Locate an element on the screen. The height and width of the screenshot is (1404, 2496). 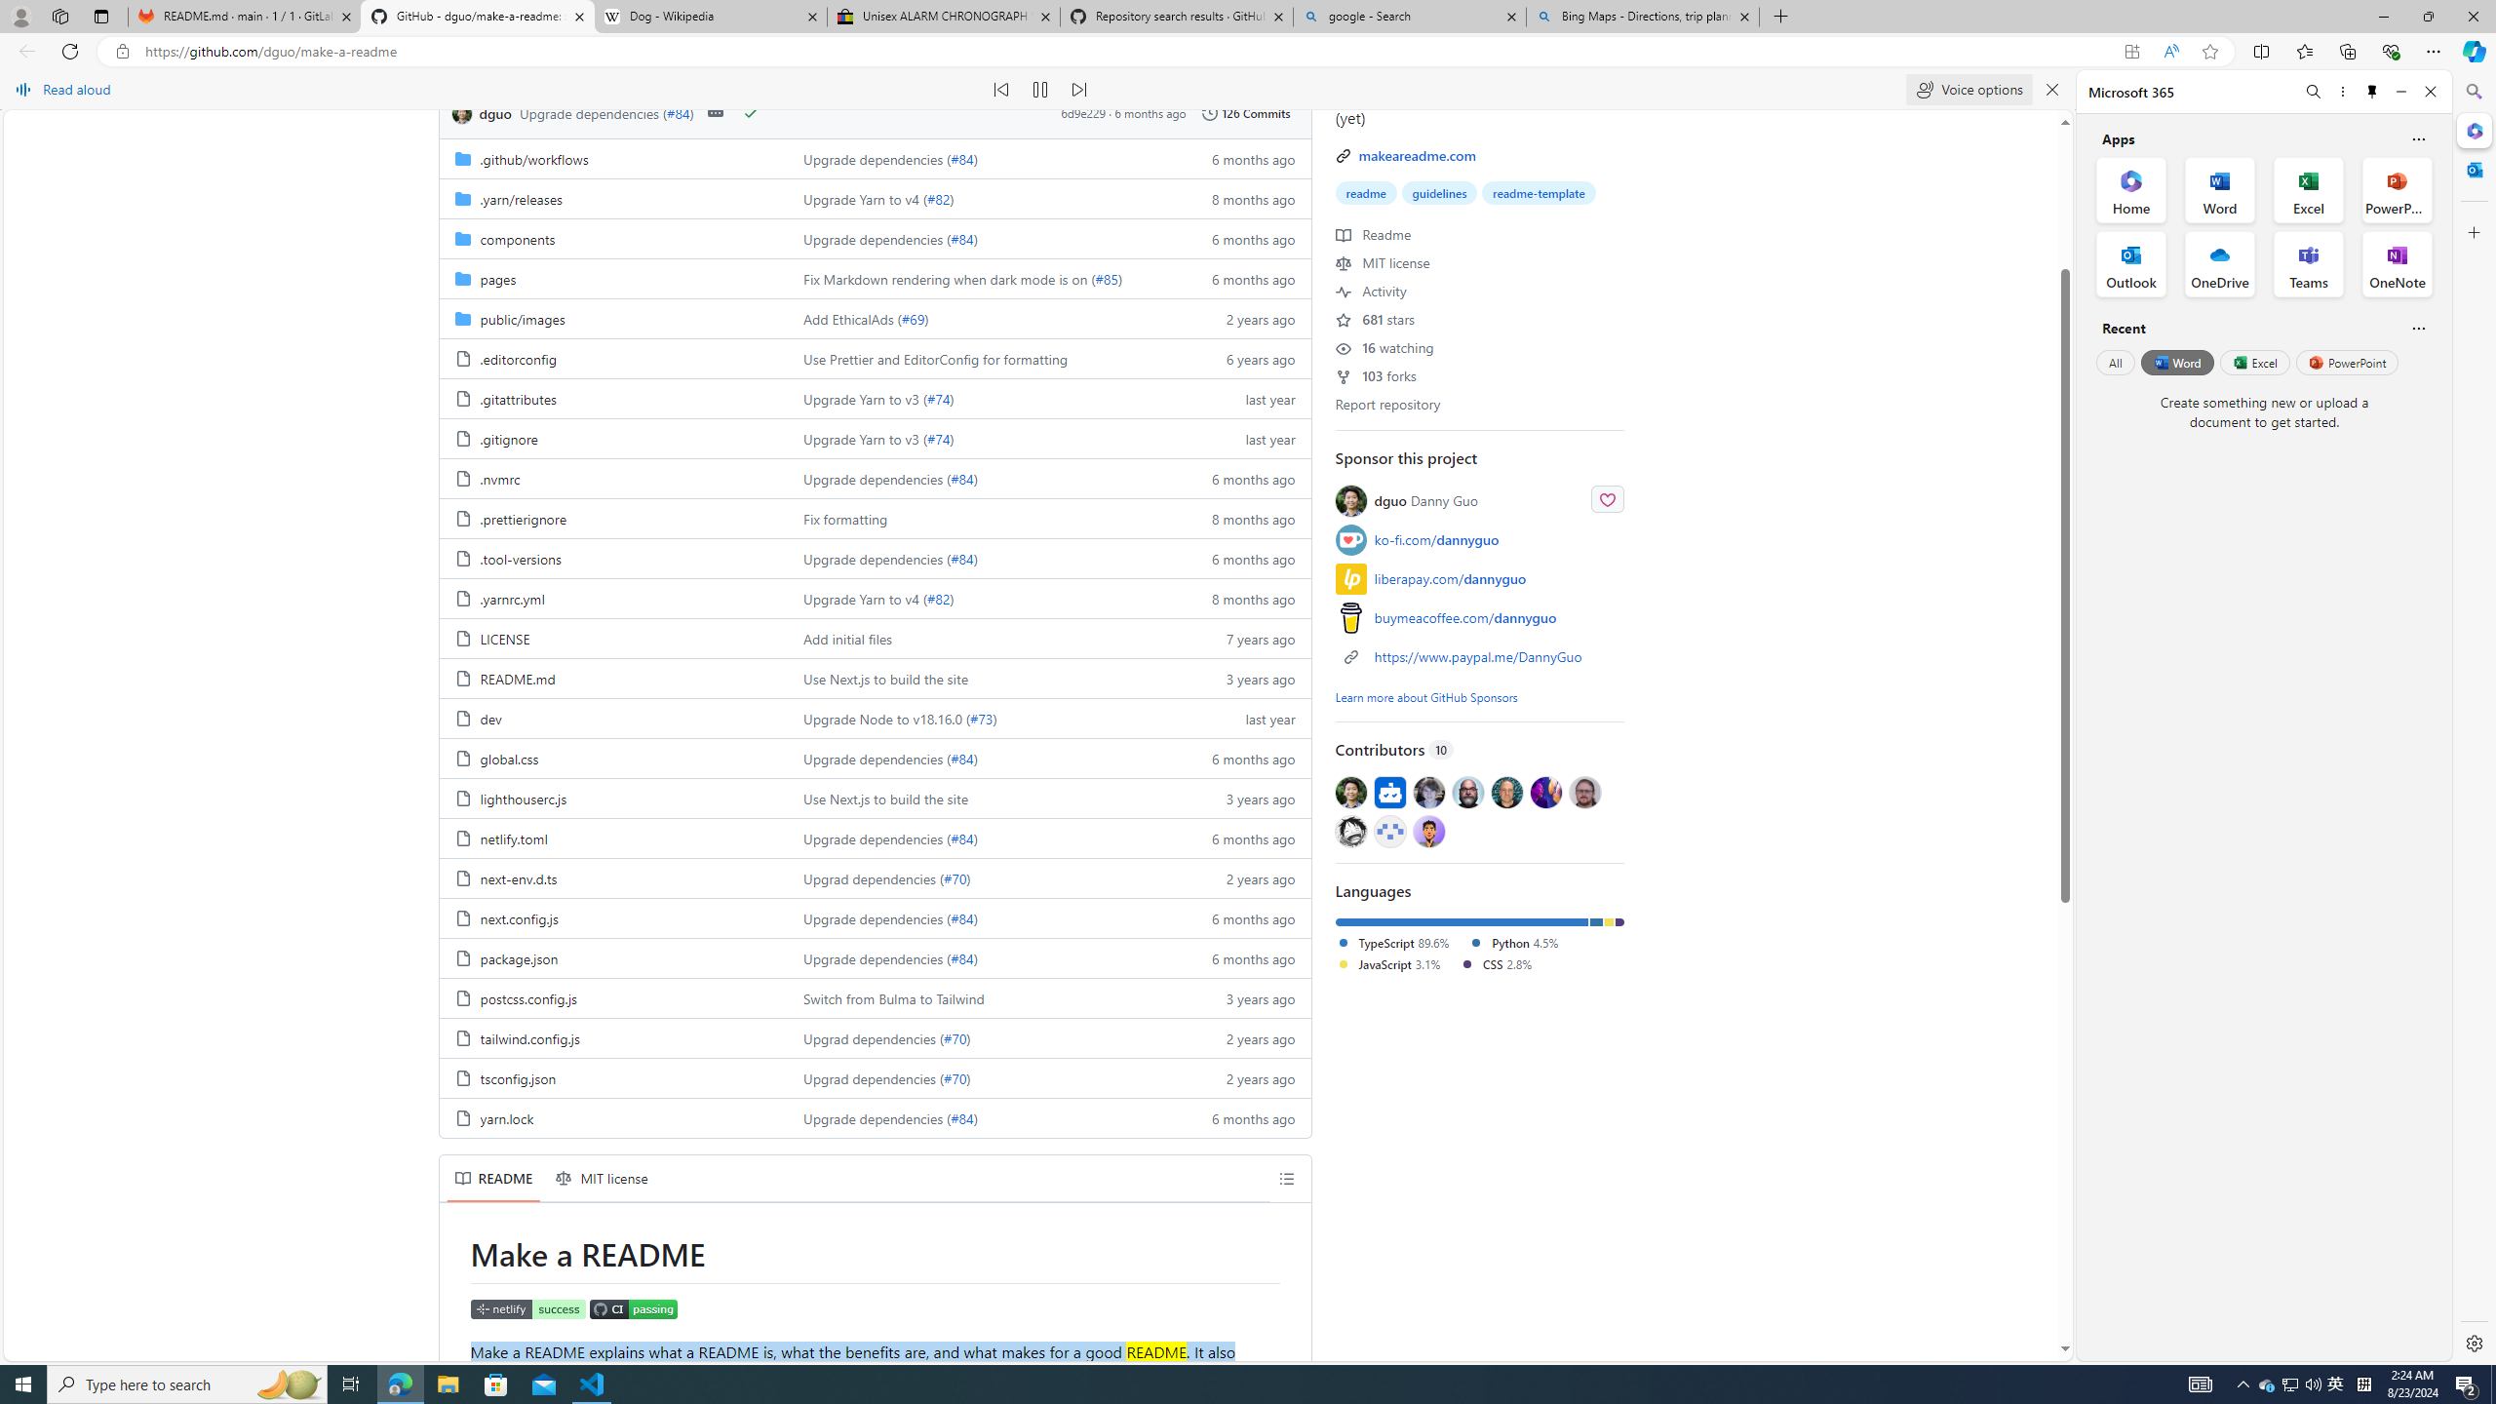
Fix Markdown rendering when dark mode is on (#85) is located at coordinates (983, 277).